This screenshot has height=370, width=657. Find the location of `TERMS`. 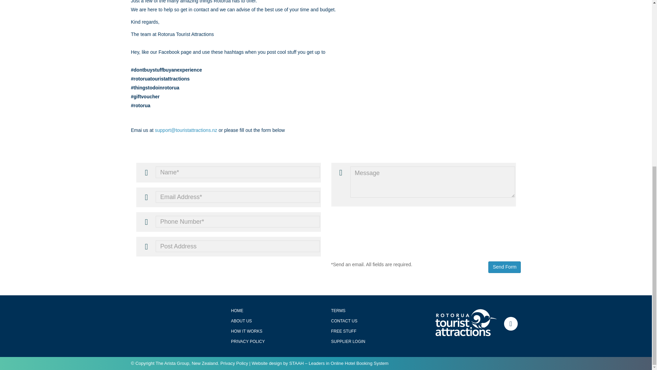

TERMS is located at coordinates (338, 310).